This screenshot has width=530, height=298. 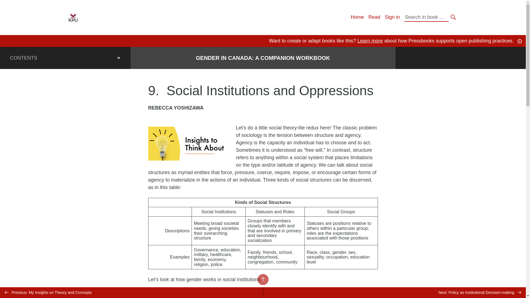 What do you see at coordinates (263, 58) in the screenshot?
I see `GENDER IN CANADA: A COMPANION WORKBOOK` at bounding box center [263, 58].